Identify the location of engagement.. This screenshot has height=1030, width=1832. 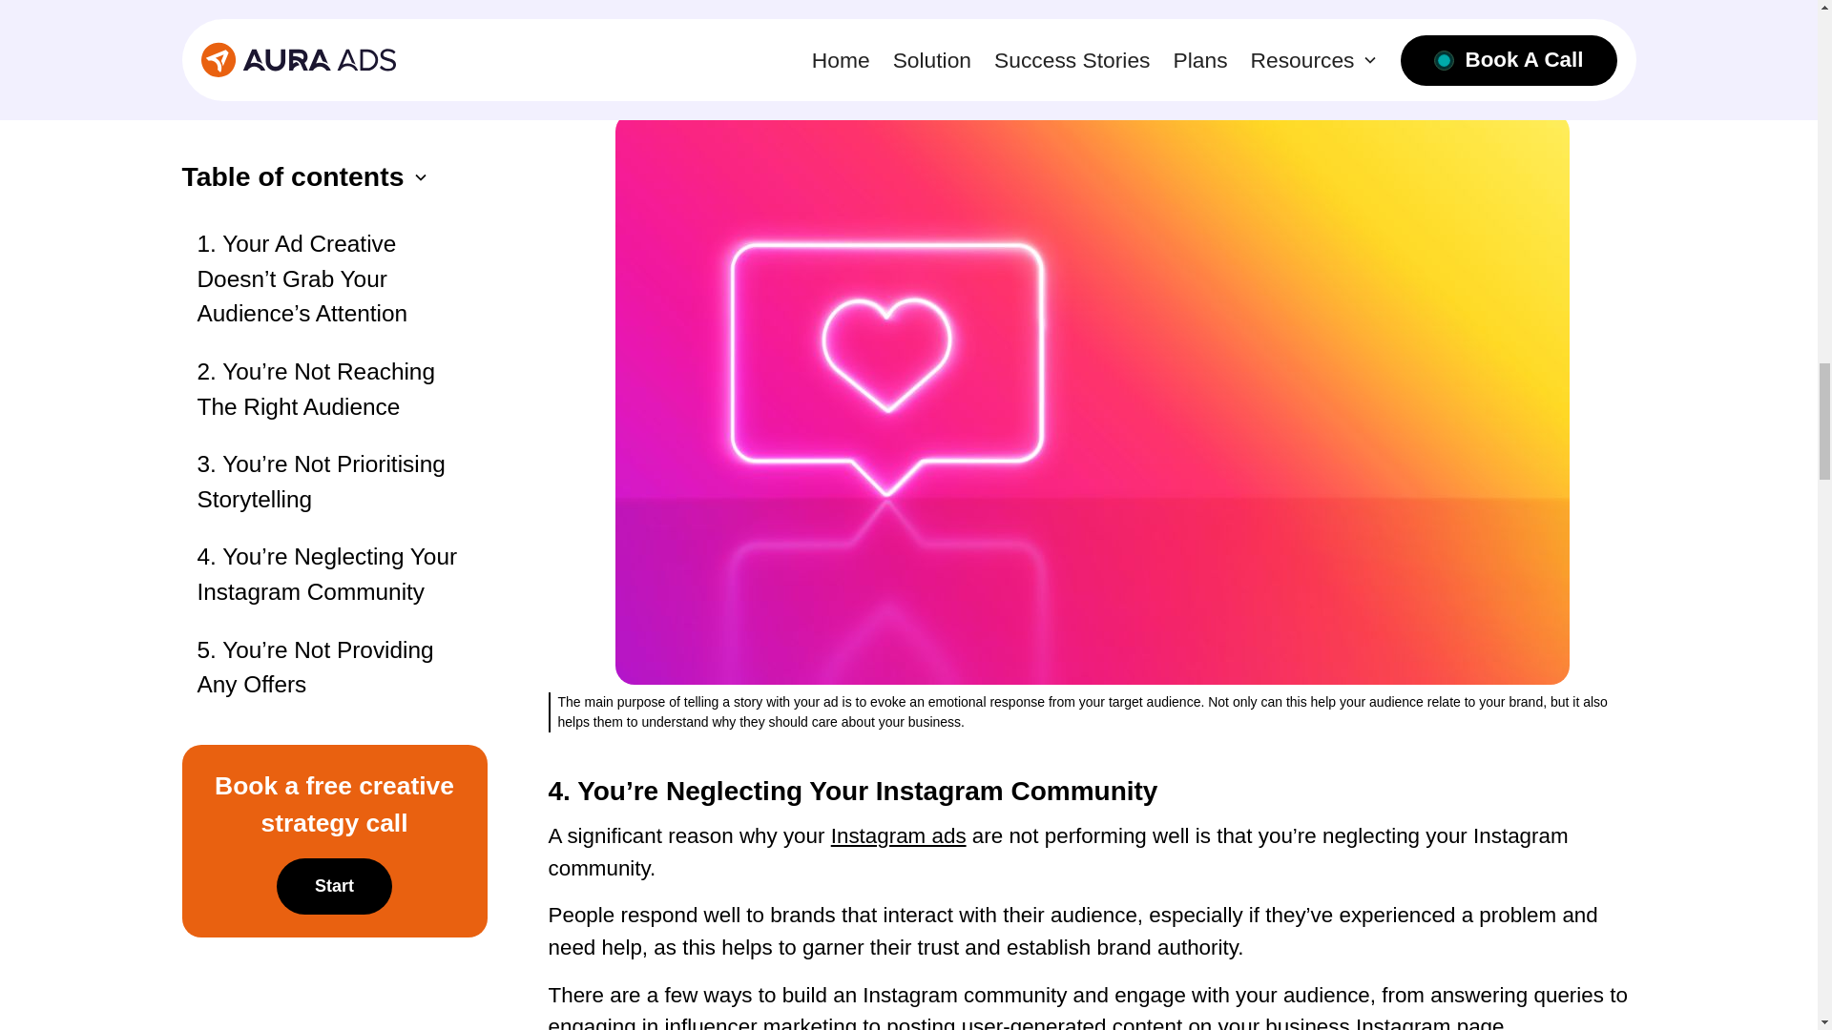
(1157, 8).